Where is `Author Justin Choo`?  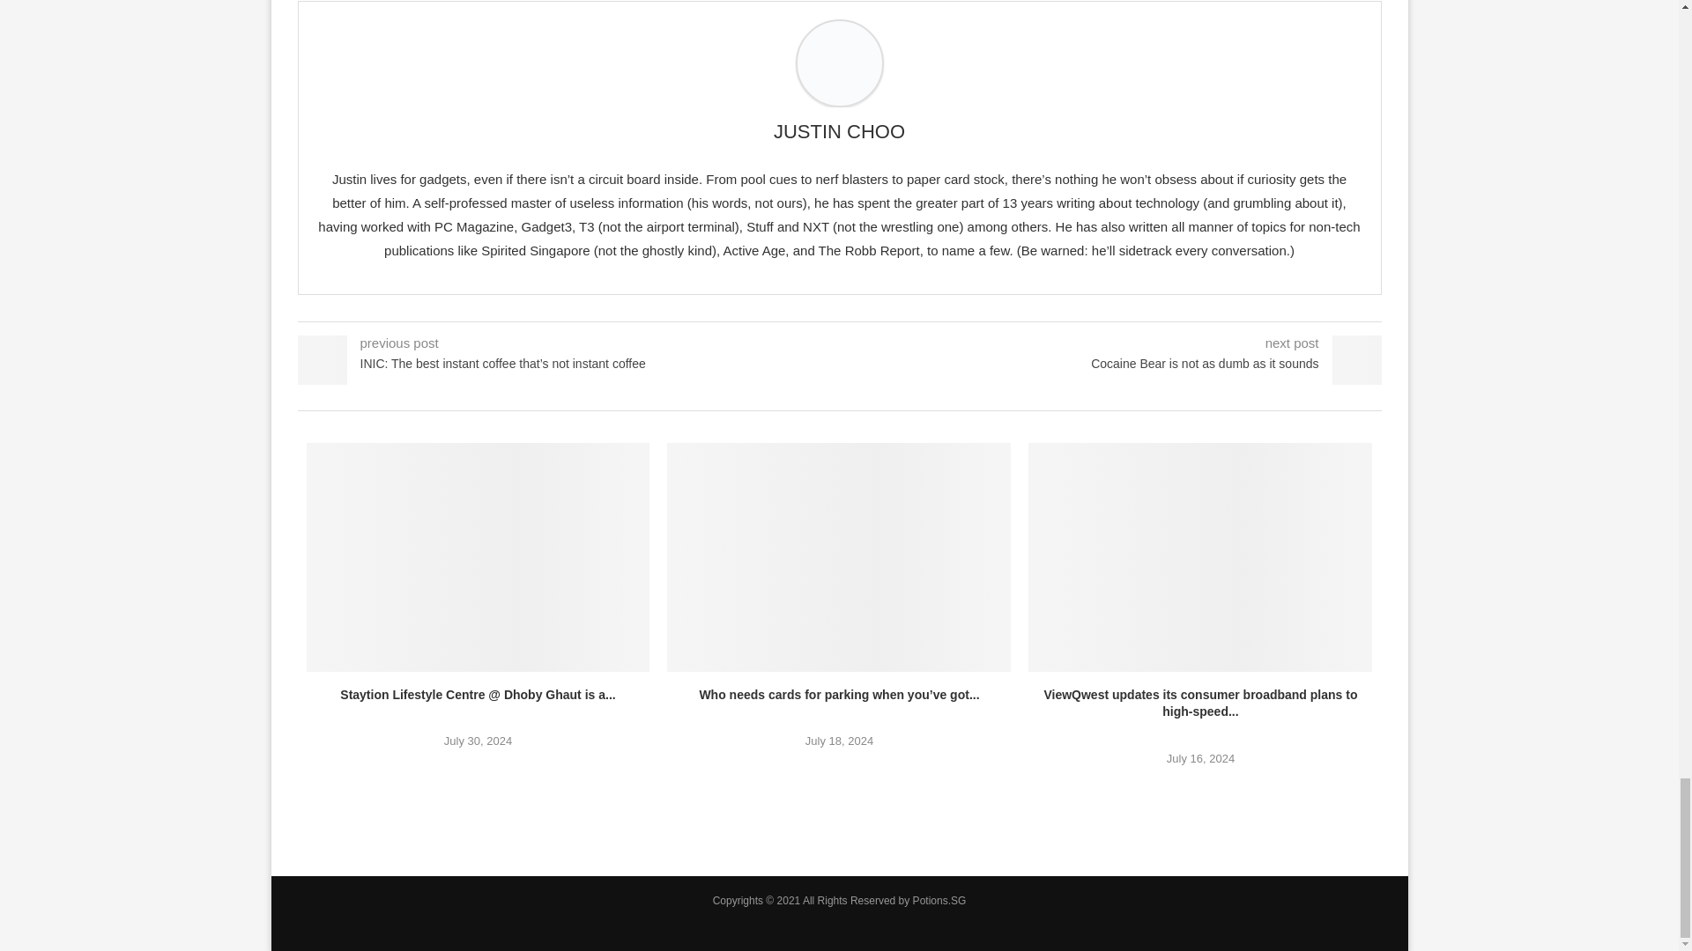
Author Justin Choo is located at coordinates (839, 132).